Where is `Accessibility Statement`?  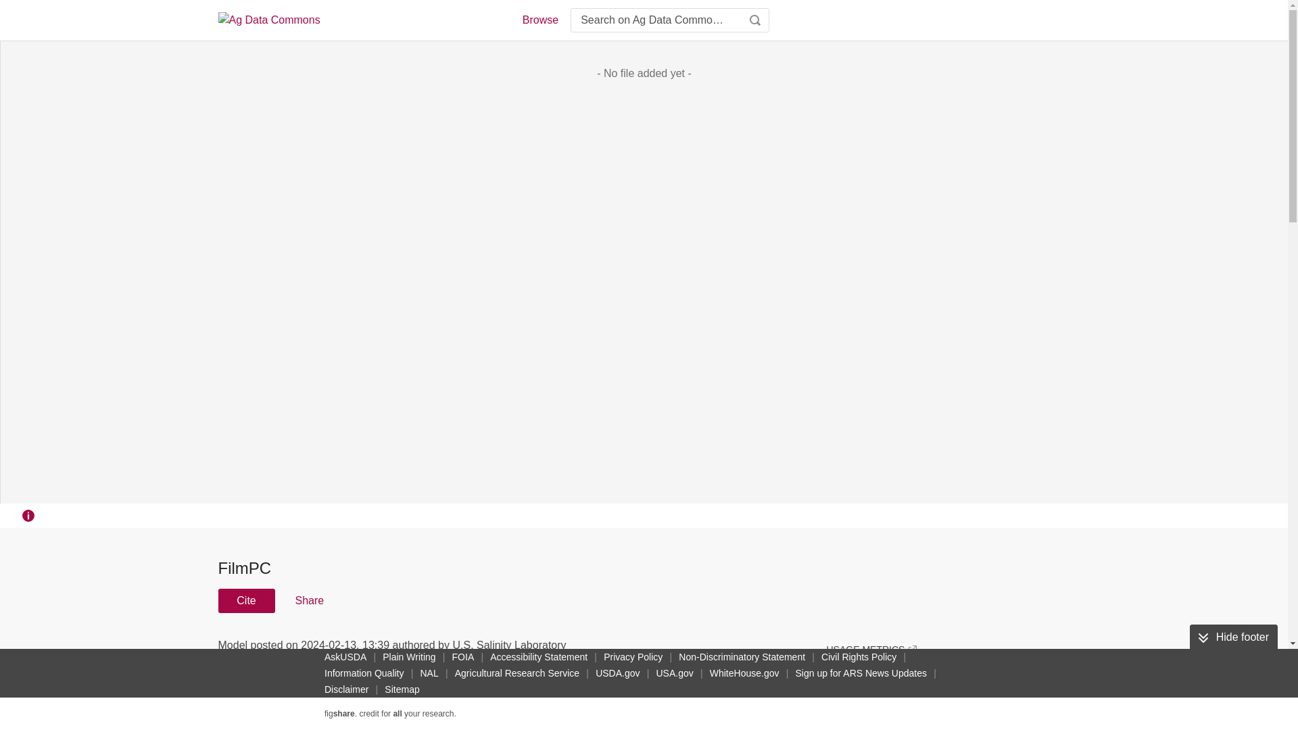
Accessibility Statement is located at coordinates (538, 657).